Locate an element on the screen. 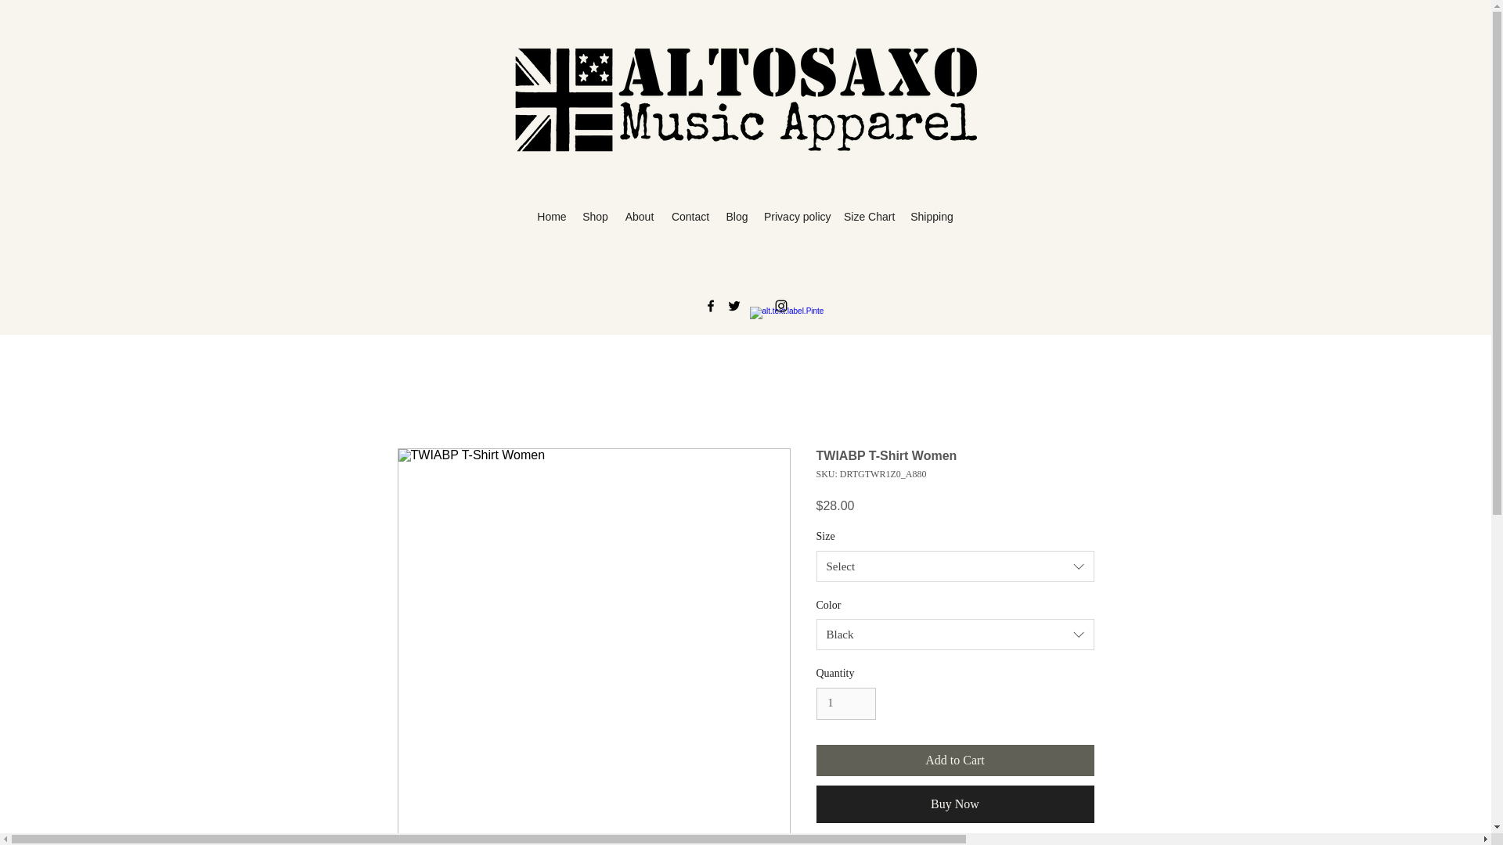 This screenshot has width=1503, height=845. Size Chart is located at coordinates (869, 217).